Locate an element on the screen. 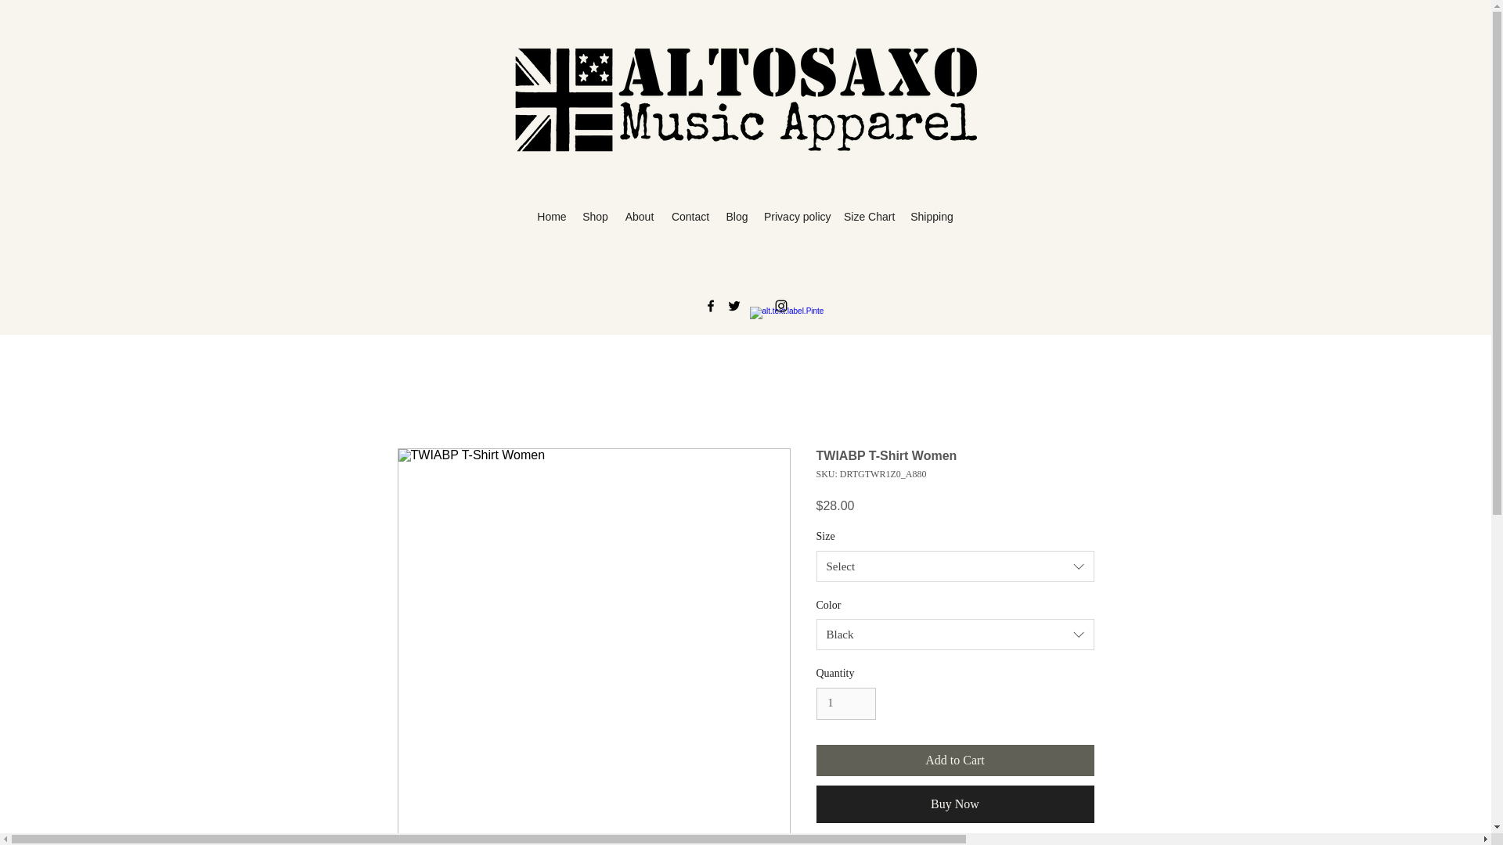 This screenshot has width=1503, height=845. Size Chart is located at coordinates (869, 217).